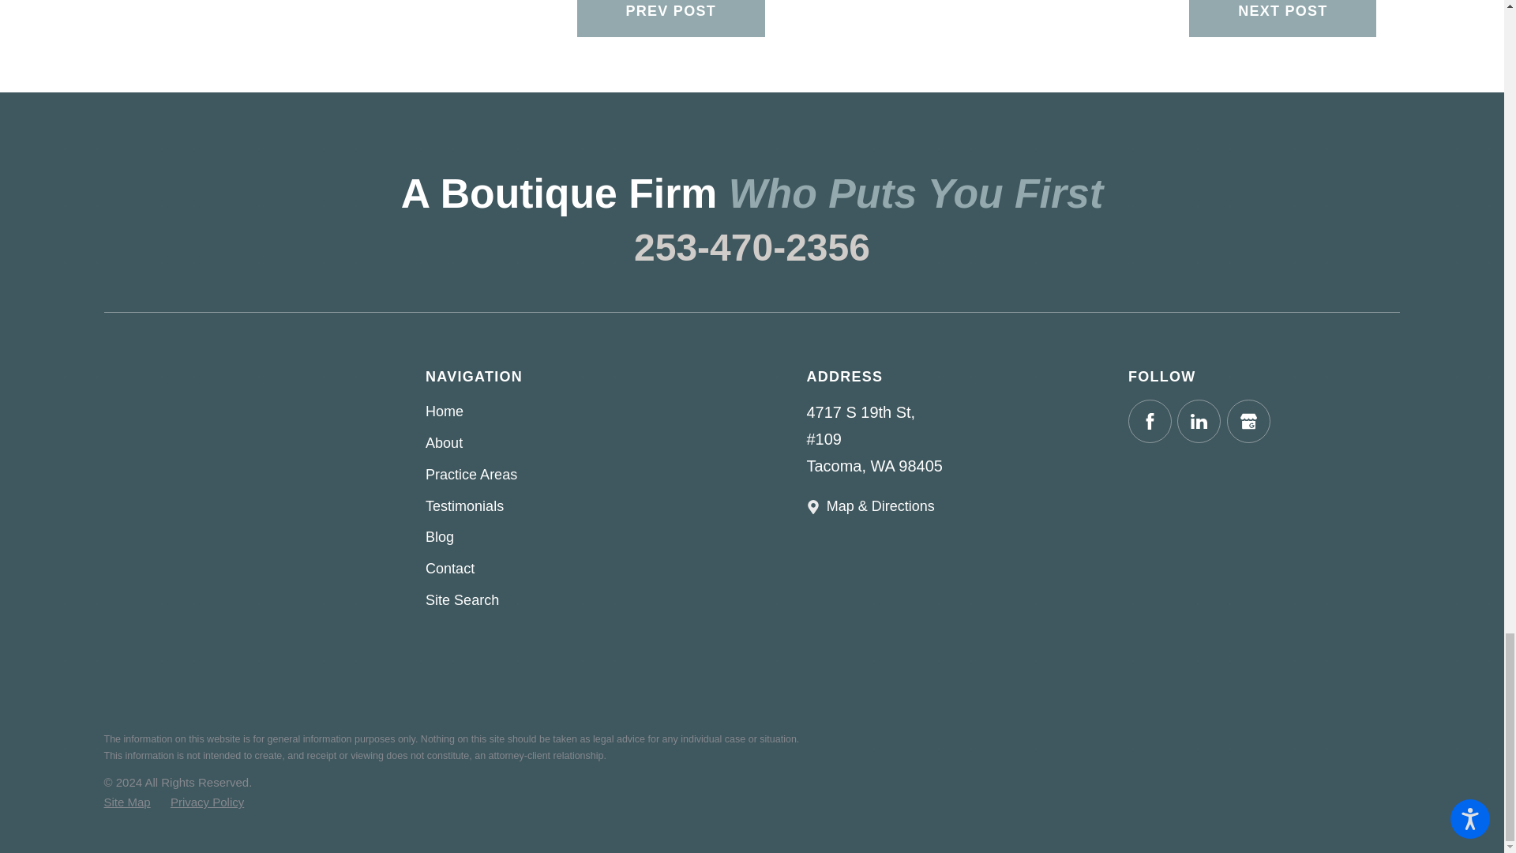 This screenshot has width=1516, height=853. I want to click on Google Business Profile, so click(1248, 421).